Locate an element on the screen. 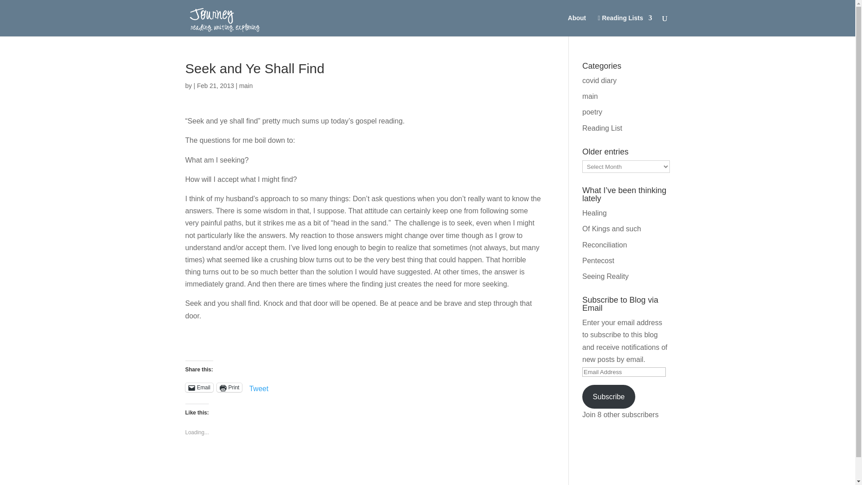  Print is located at coordinates (229, 387).